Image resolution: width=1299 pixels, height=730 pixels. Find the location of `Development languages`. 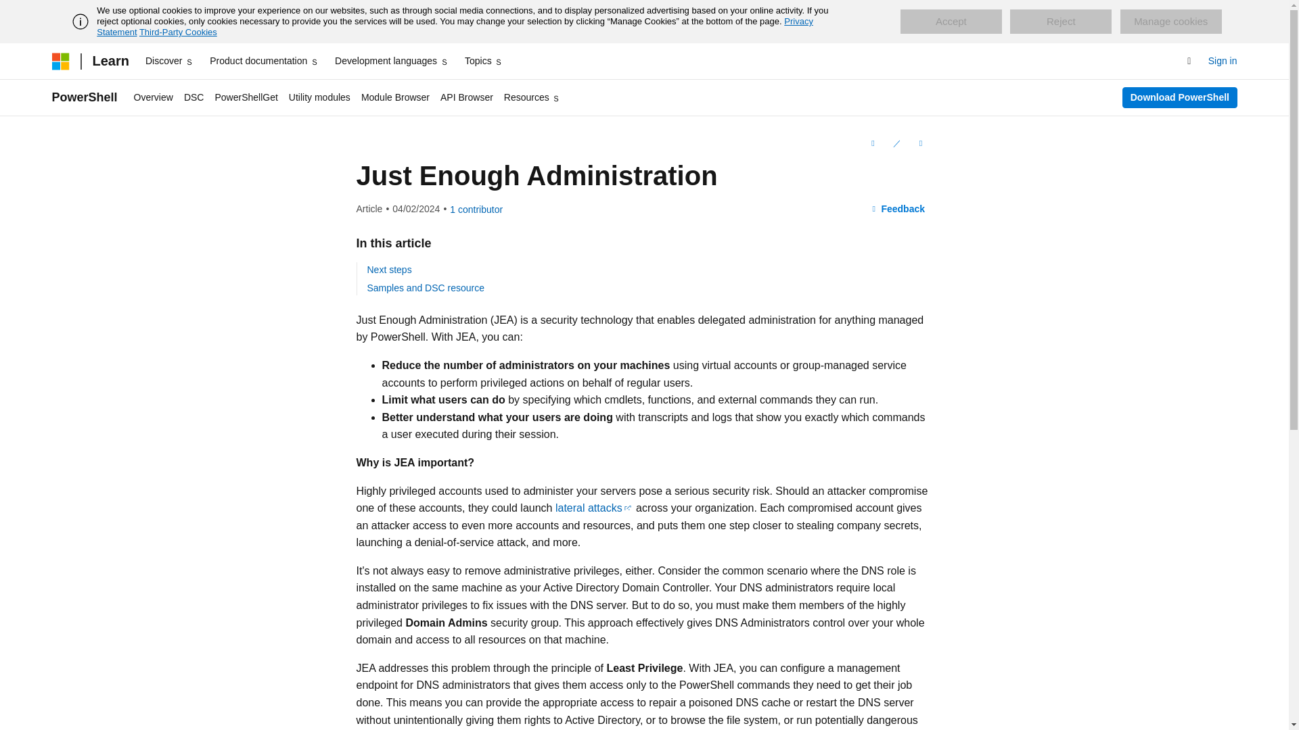

Development languages is located at coordinates (391, 61).